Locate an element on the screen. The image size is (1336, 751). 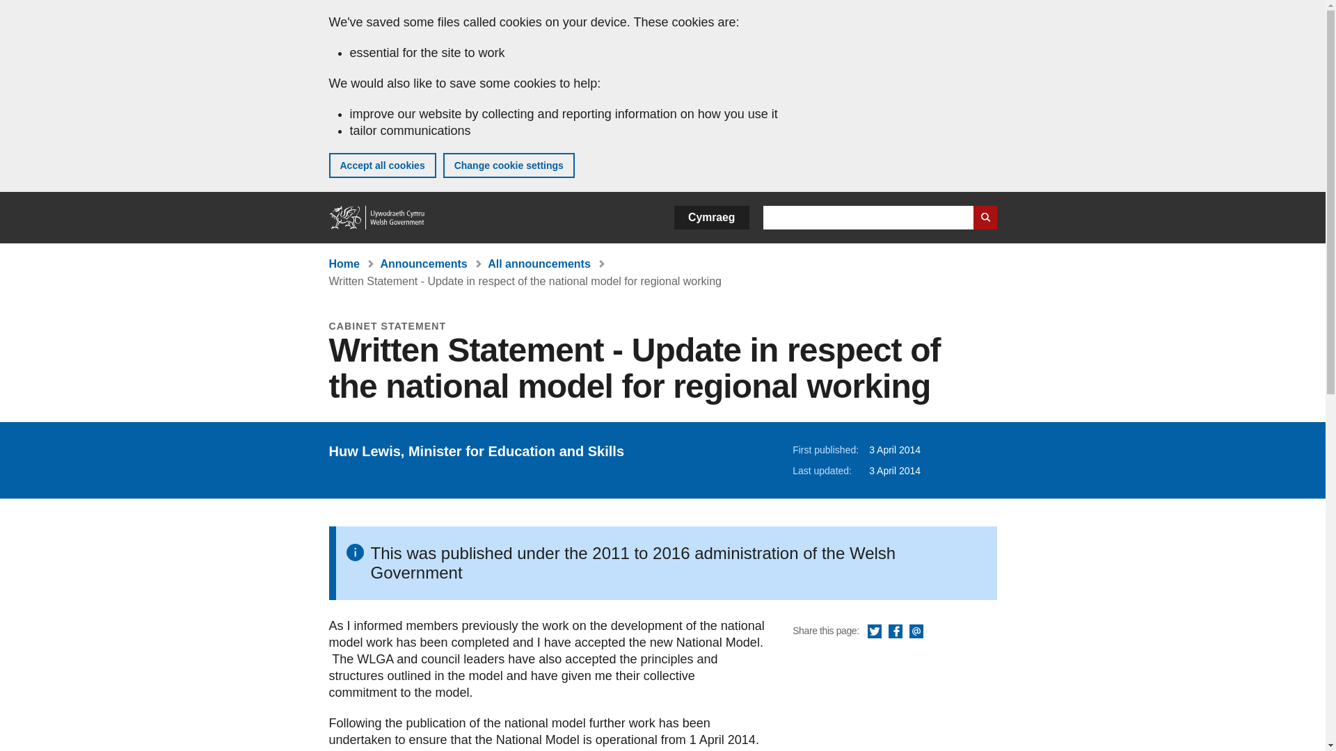
Accept all cookies is located at coordinates (381, 165).